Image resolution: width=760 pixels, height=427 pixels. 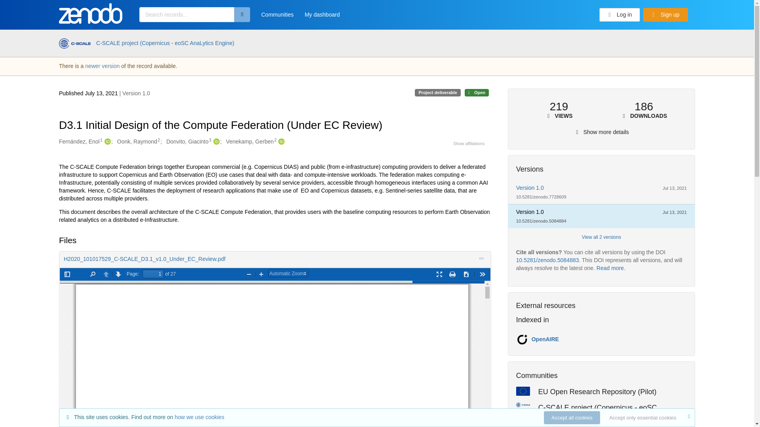 What do you see at coordinates (530, 187) in the screenshot?
I see `Version 1.0` at bounding box center [530, 187].